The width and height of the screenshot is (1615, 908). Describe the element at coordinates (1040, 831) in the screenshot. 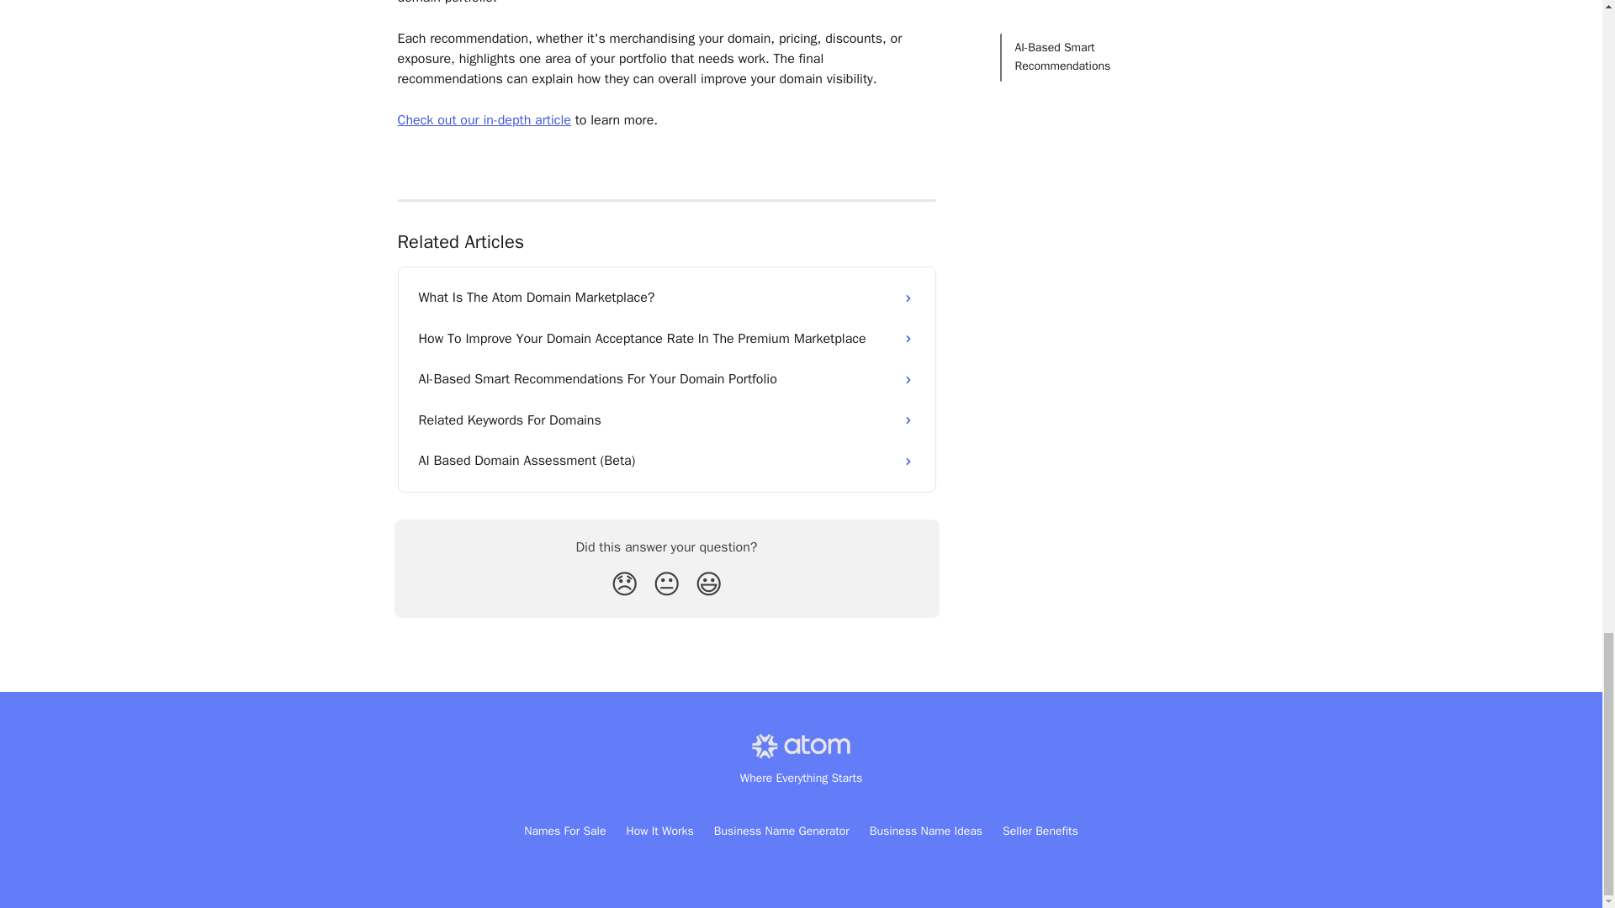

I see `Seller Benefits` at that location.